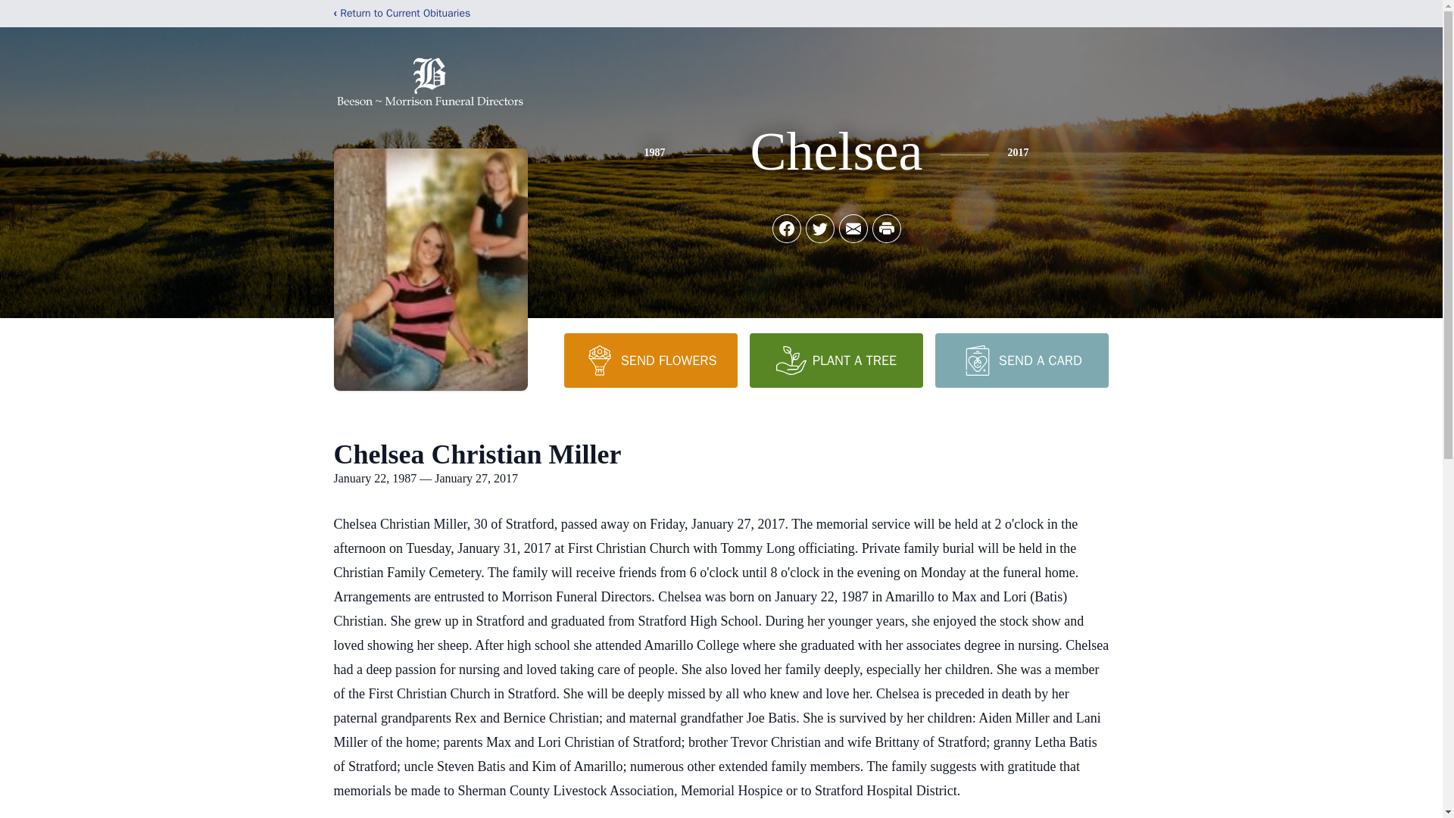 The width and height of the screenshot is (1454, 818). I want to click on SEND A CARD, so click(1021, 360).